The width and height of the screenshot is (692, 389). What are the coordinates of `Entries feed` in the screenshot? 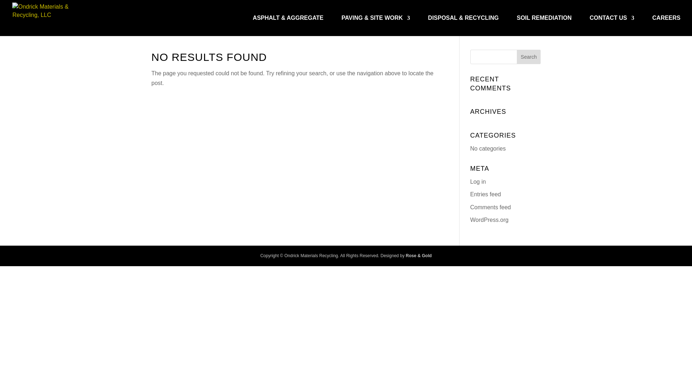 It's located at (486, 194).